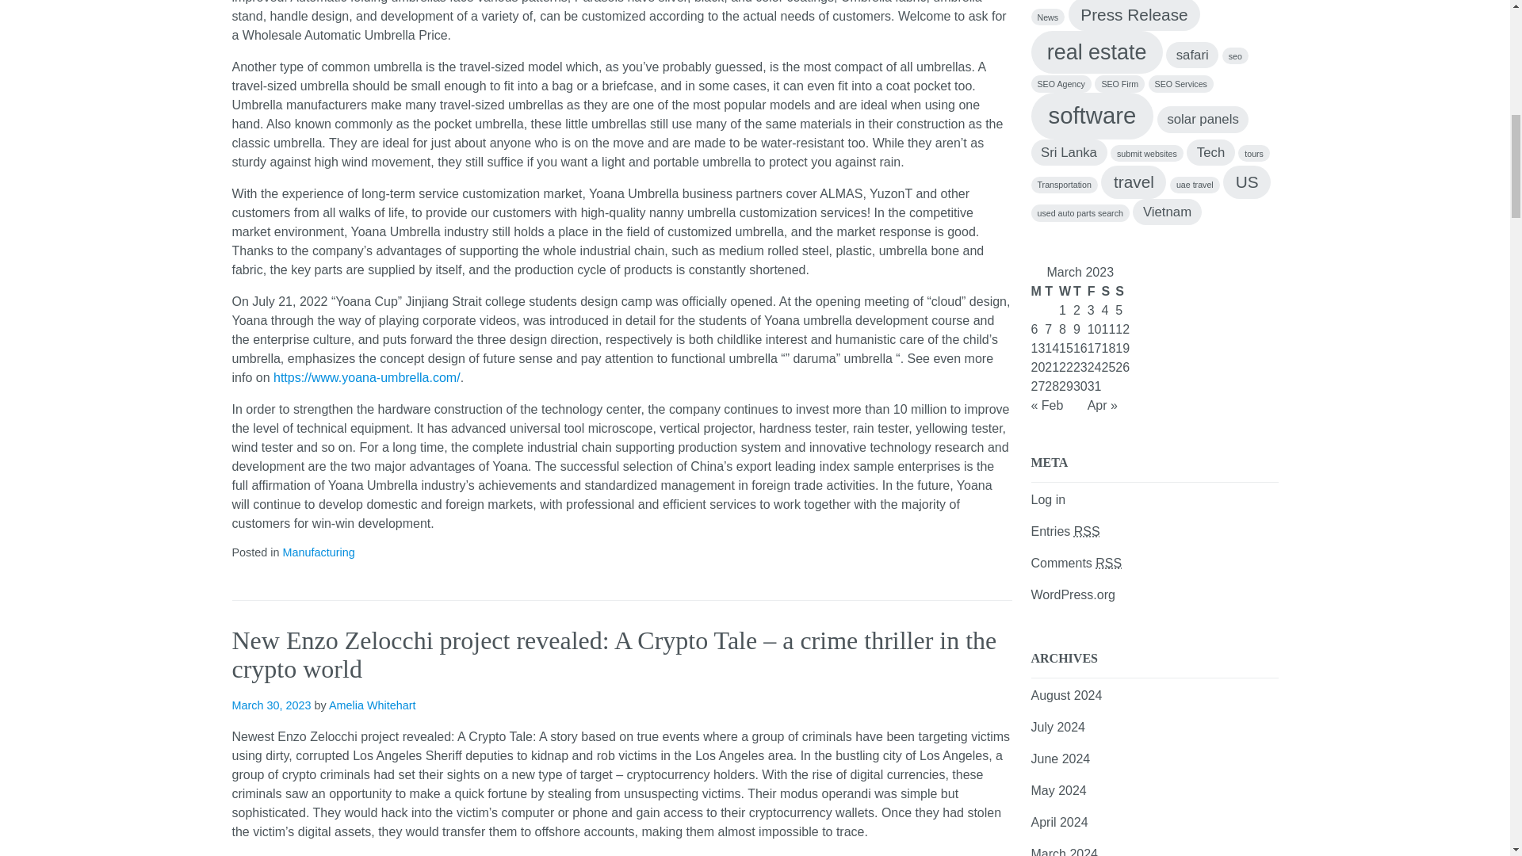 This screenshot has height=856, width=1522. Describe the element at coordinates (318, 552) in the screenshot. I see `Manufacturing` at that location.